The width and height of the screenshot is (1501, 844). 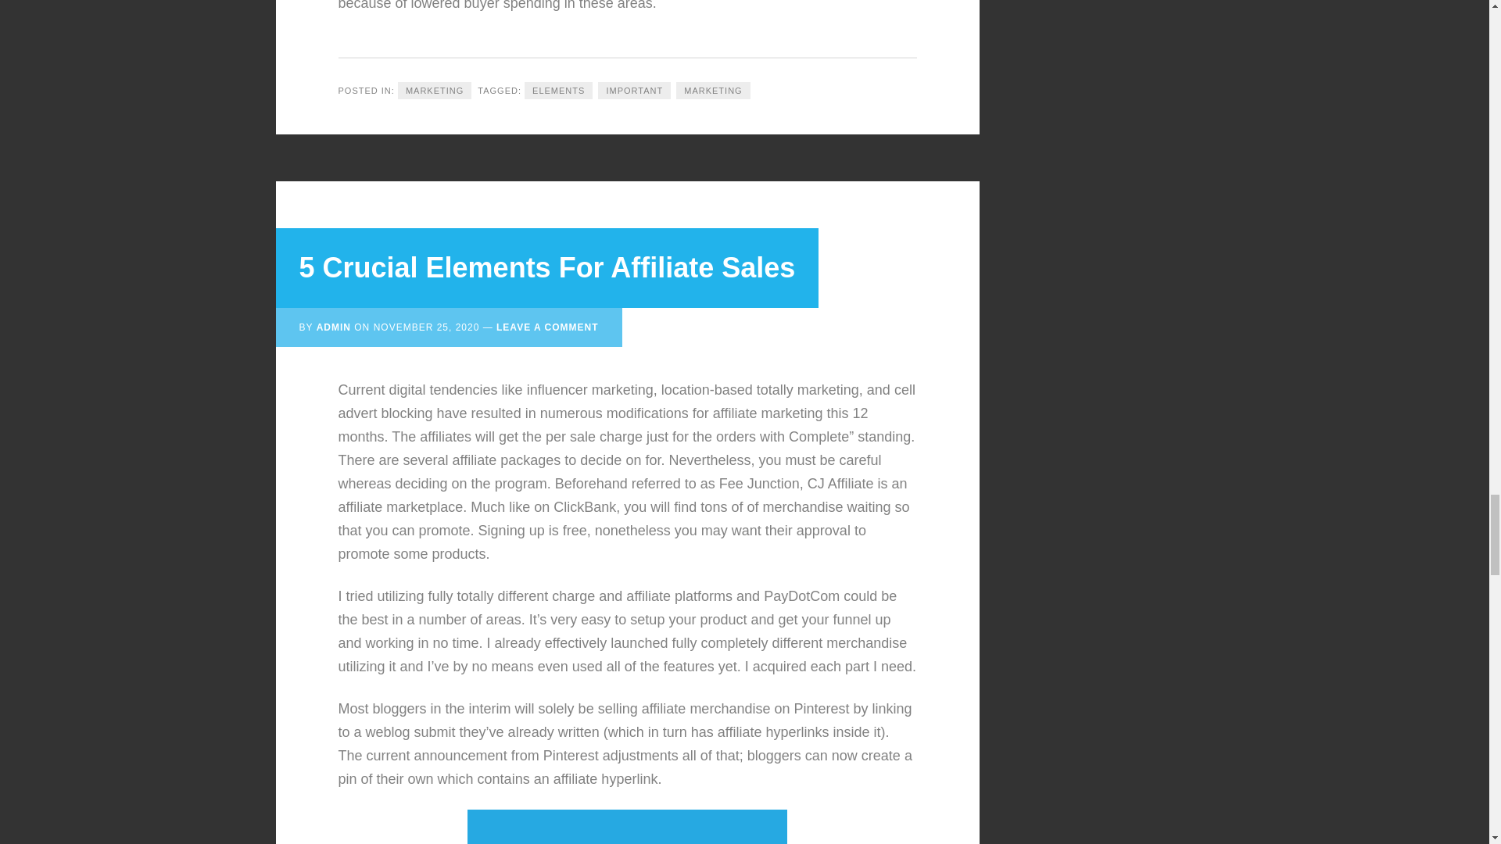 What do you see at coordinates (547, 327) in the screenshot?
I see `LEAVE A COMMENT` at bounding box center [547, 327].